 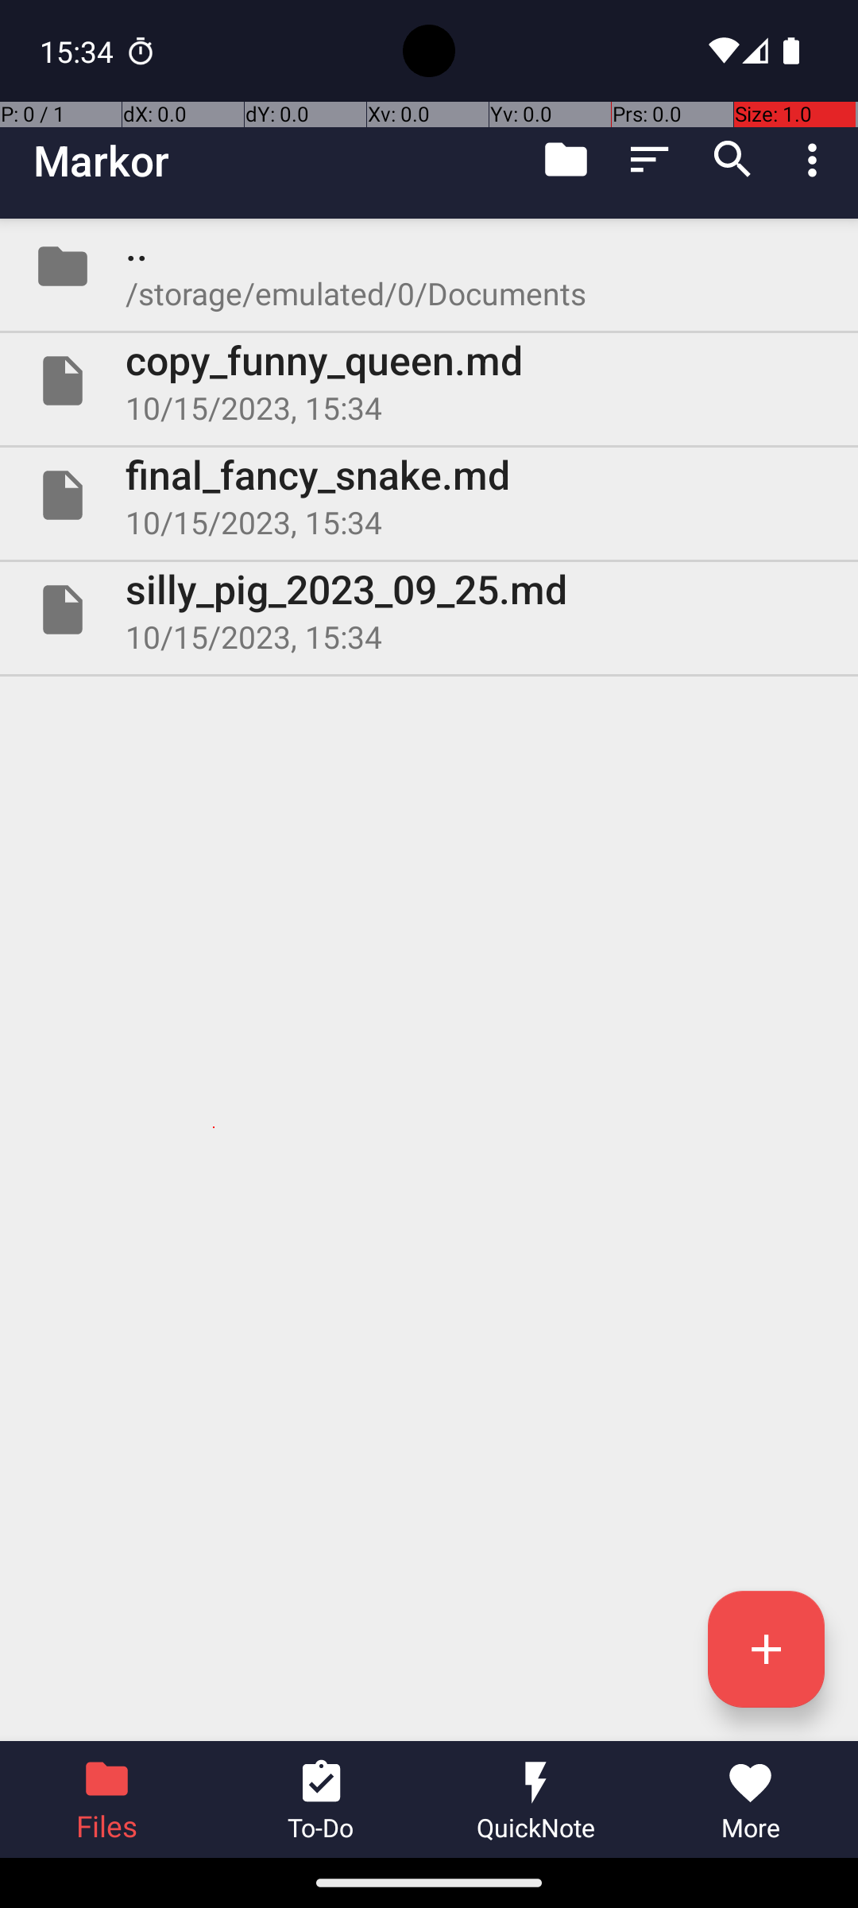 I want to click on File final_fancy_snake.md , so click(x=429, y=495).